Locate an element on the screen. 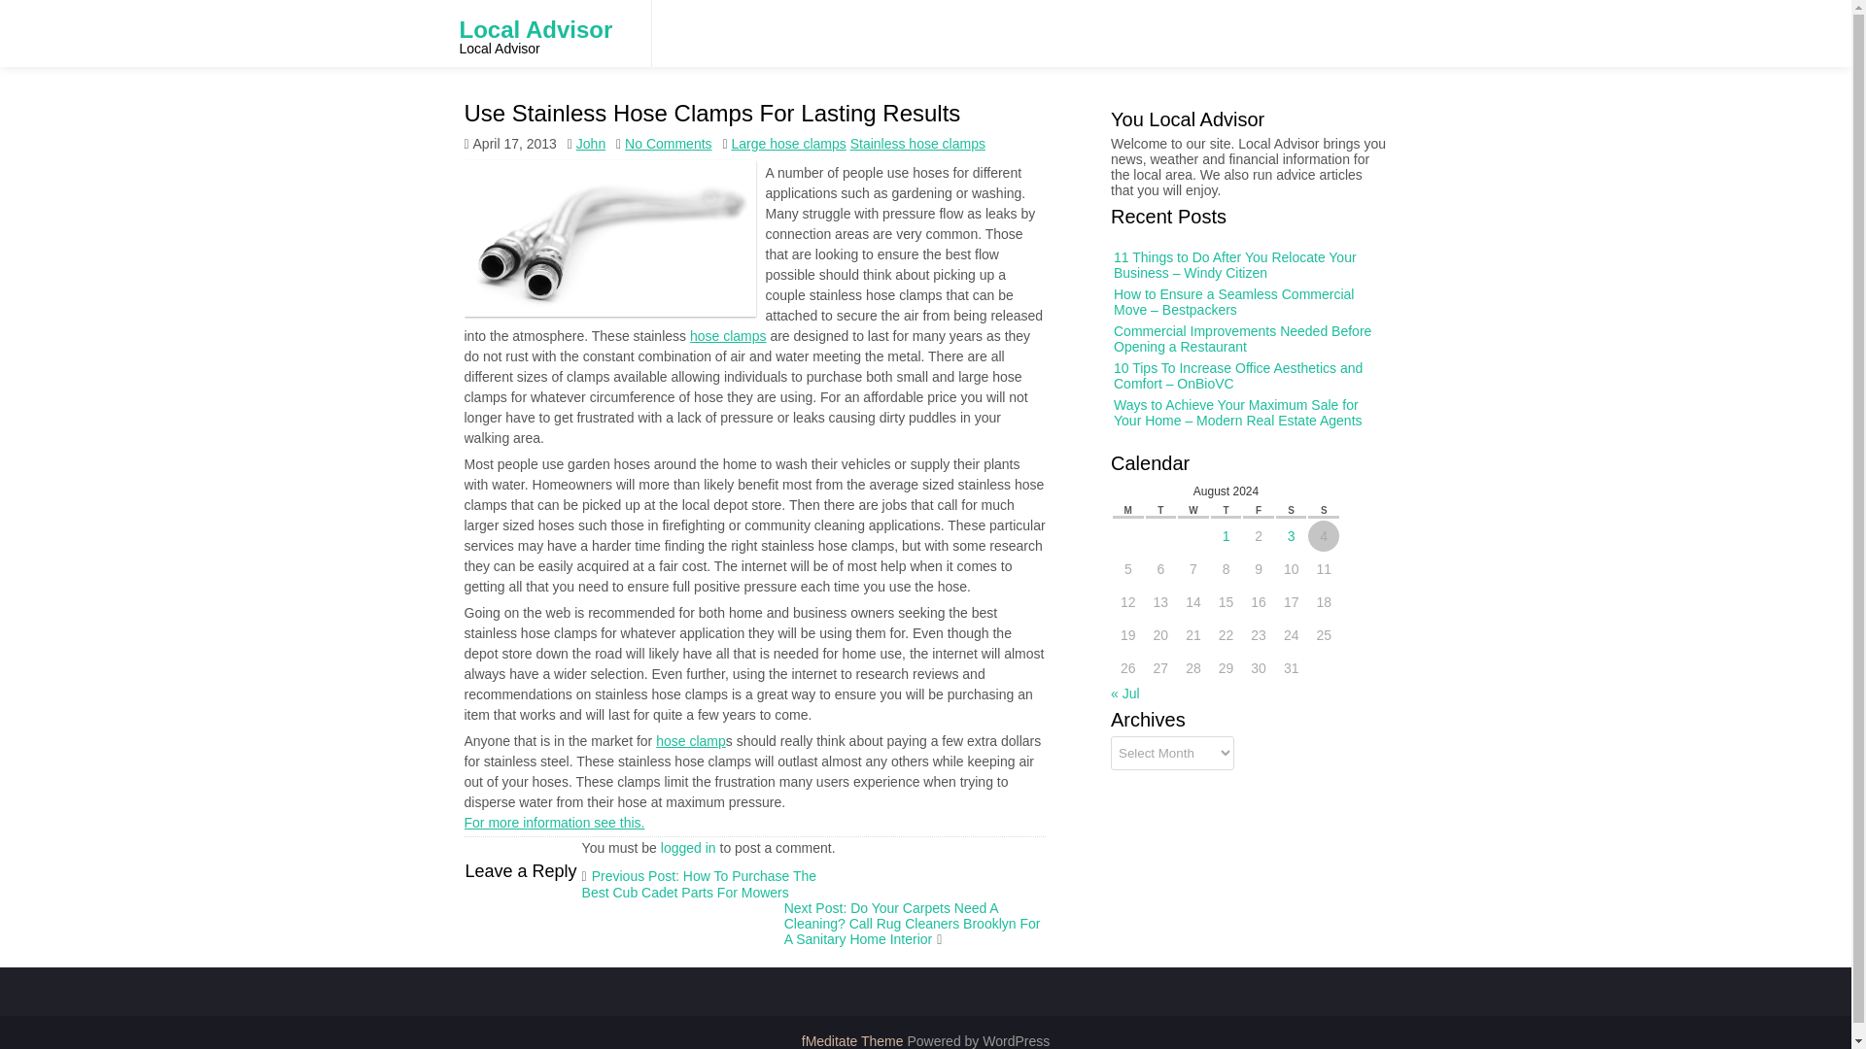 Image resolution: width=1866 pixels, height=1049 pixels. John is located at coordinates (591, 144).